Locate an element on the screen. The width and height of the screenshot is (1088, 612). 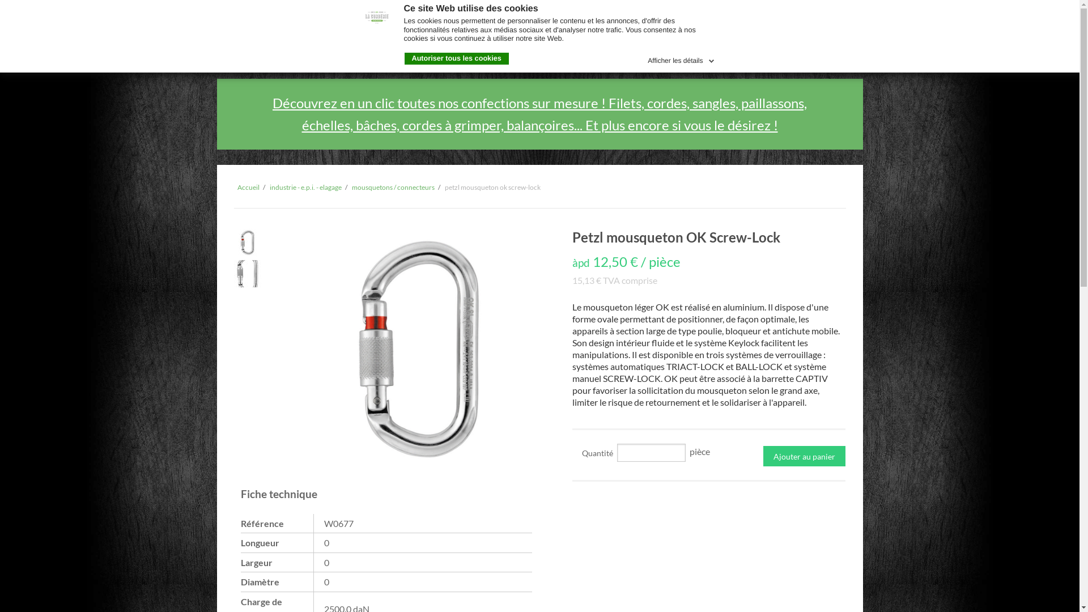
Accueil is located at coordinates (248, 187).